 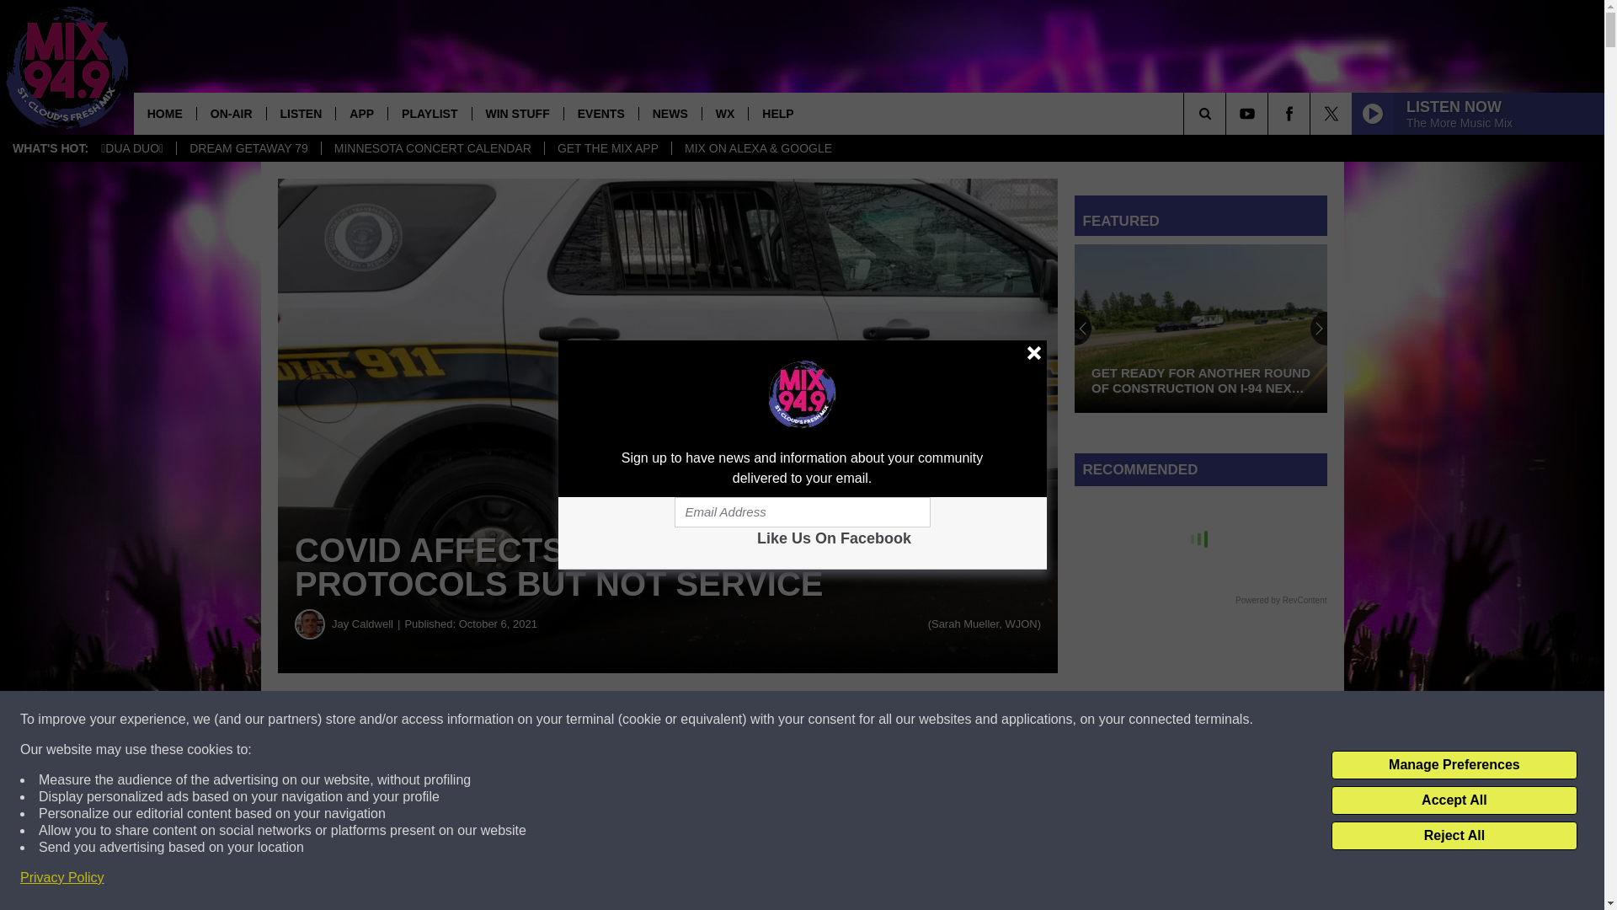 I want to click on Share on Twitter, so click(x=824, y=720).